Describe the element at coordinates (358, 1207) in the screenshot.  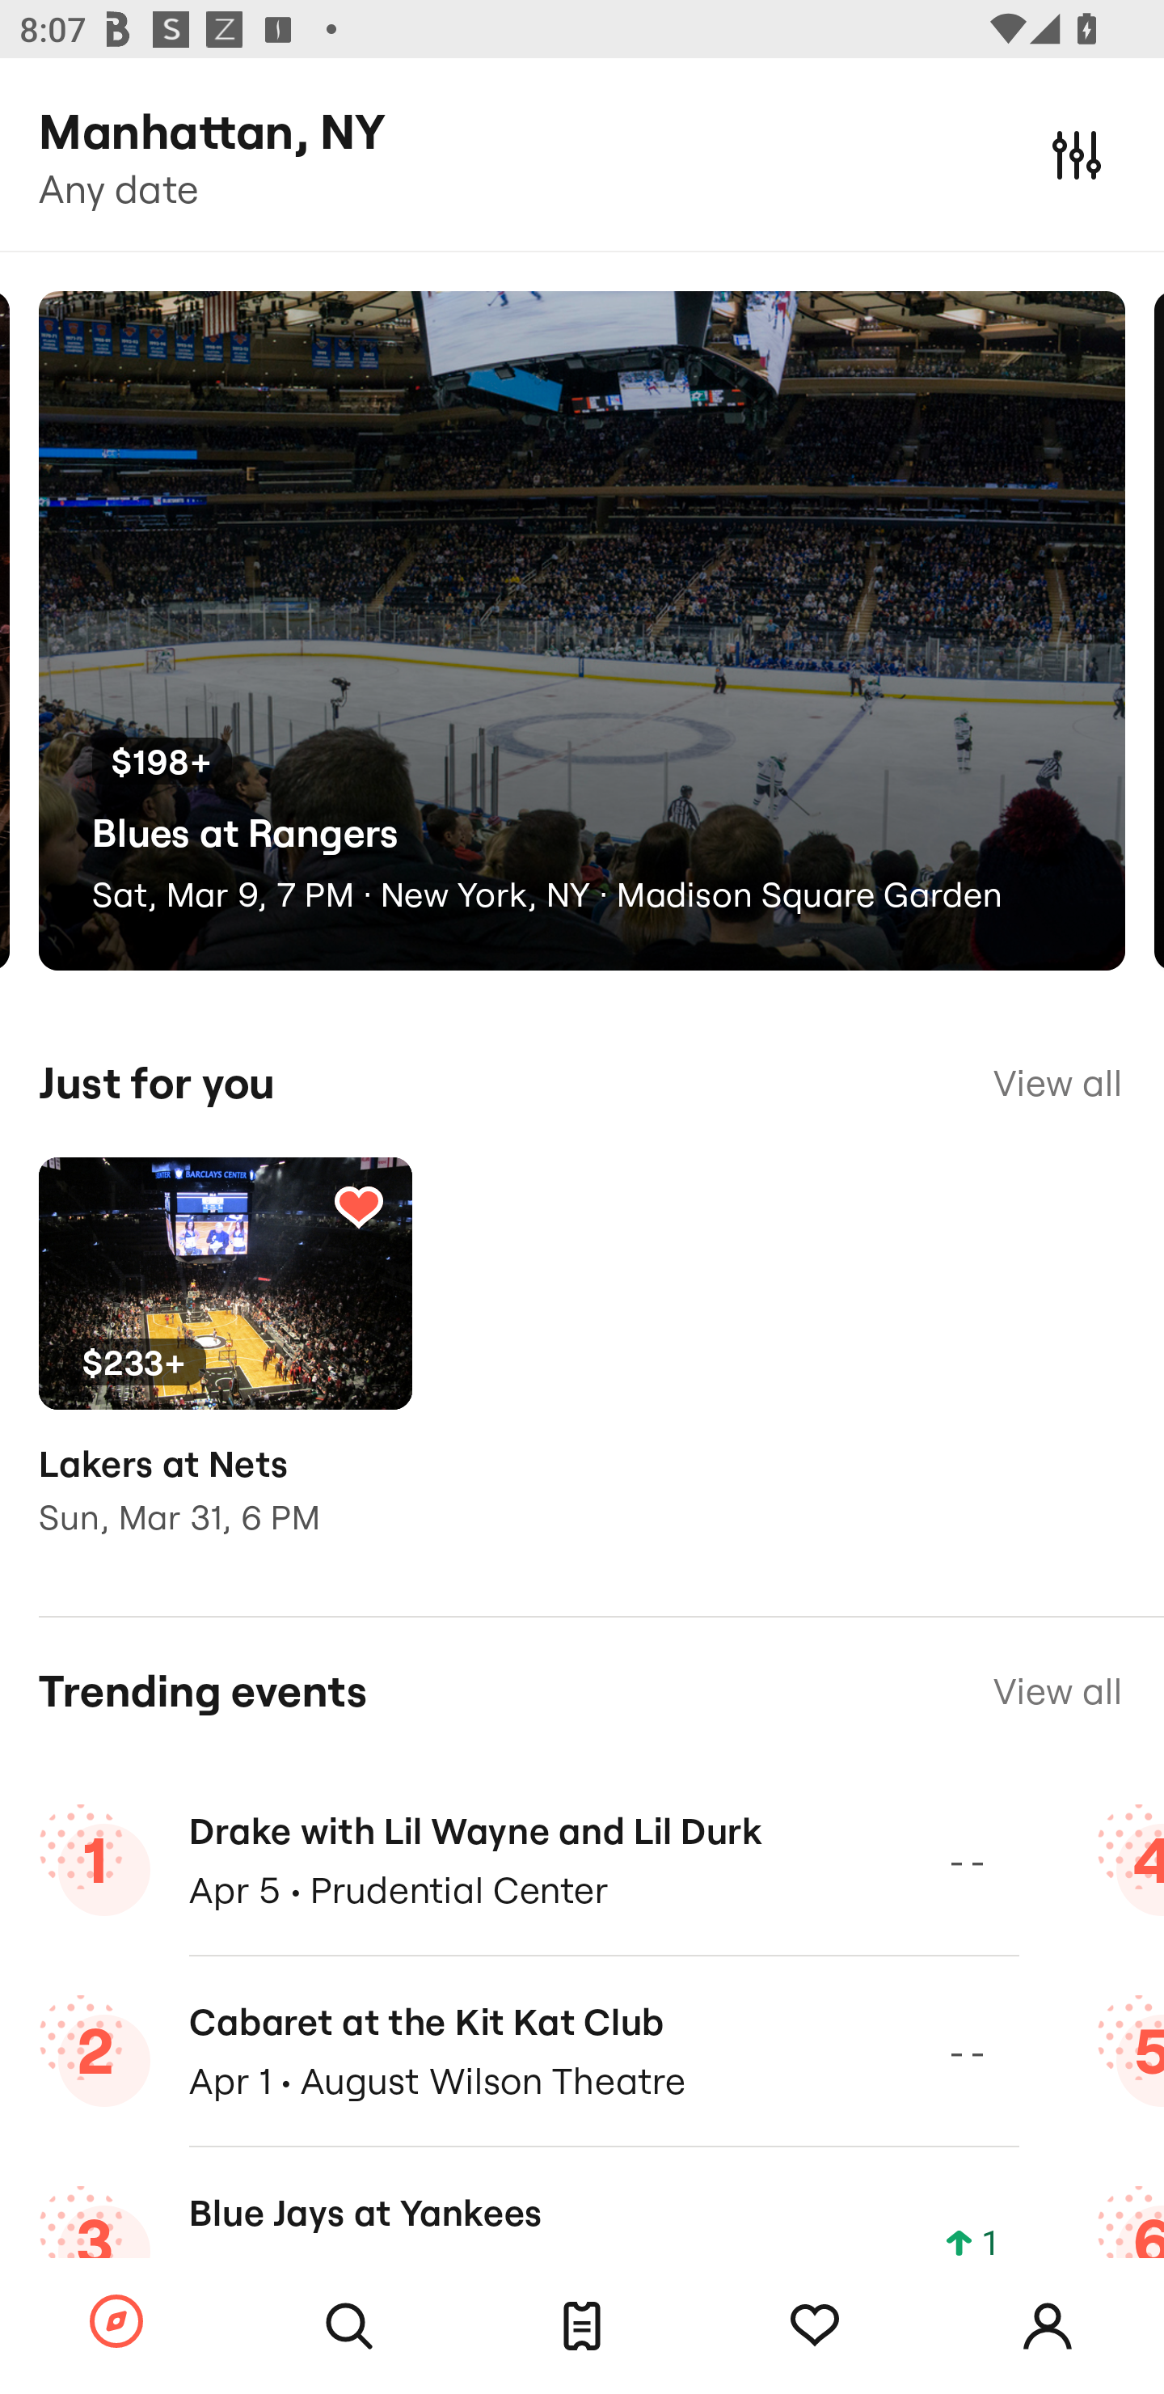
I see `Tracking` at that location.